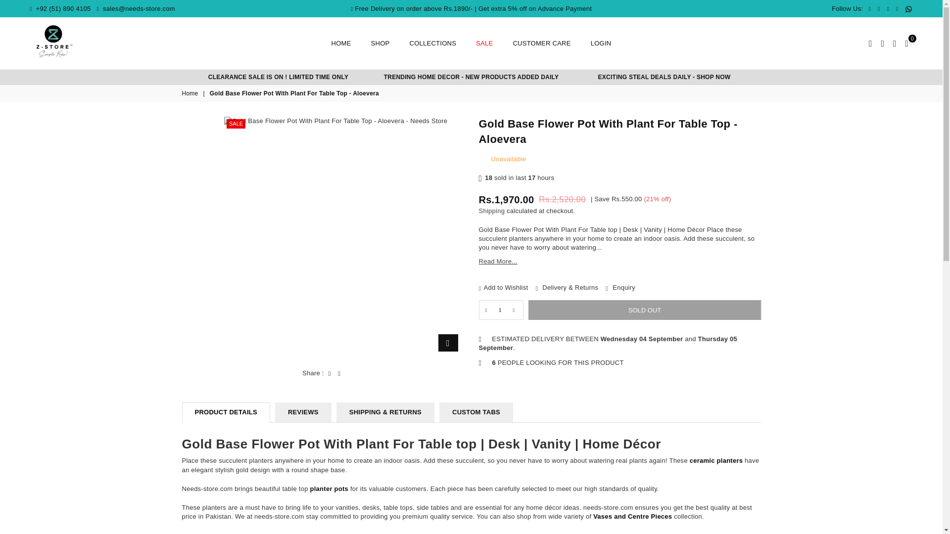 This screenshot has width=950, height=534. What do you see at coordinates (501, 310) in the screenshot?
I see `Quantity` at bounding box center [501, 310].